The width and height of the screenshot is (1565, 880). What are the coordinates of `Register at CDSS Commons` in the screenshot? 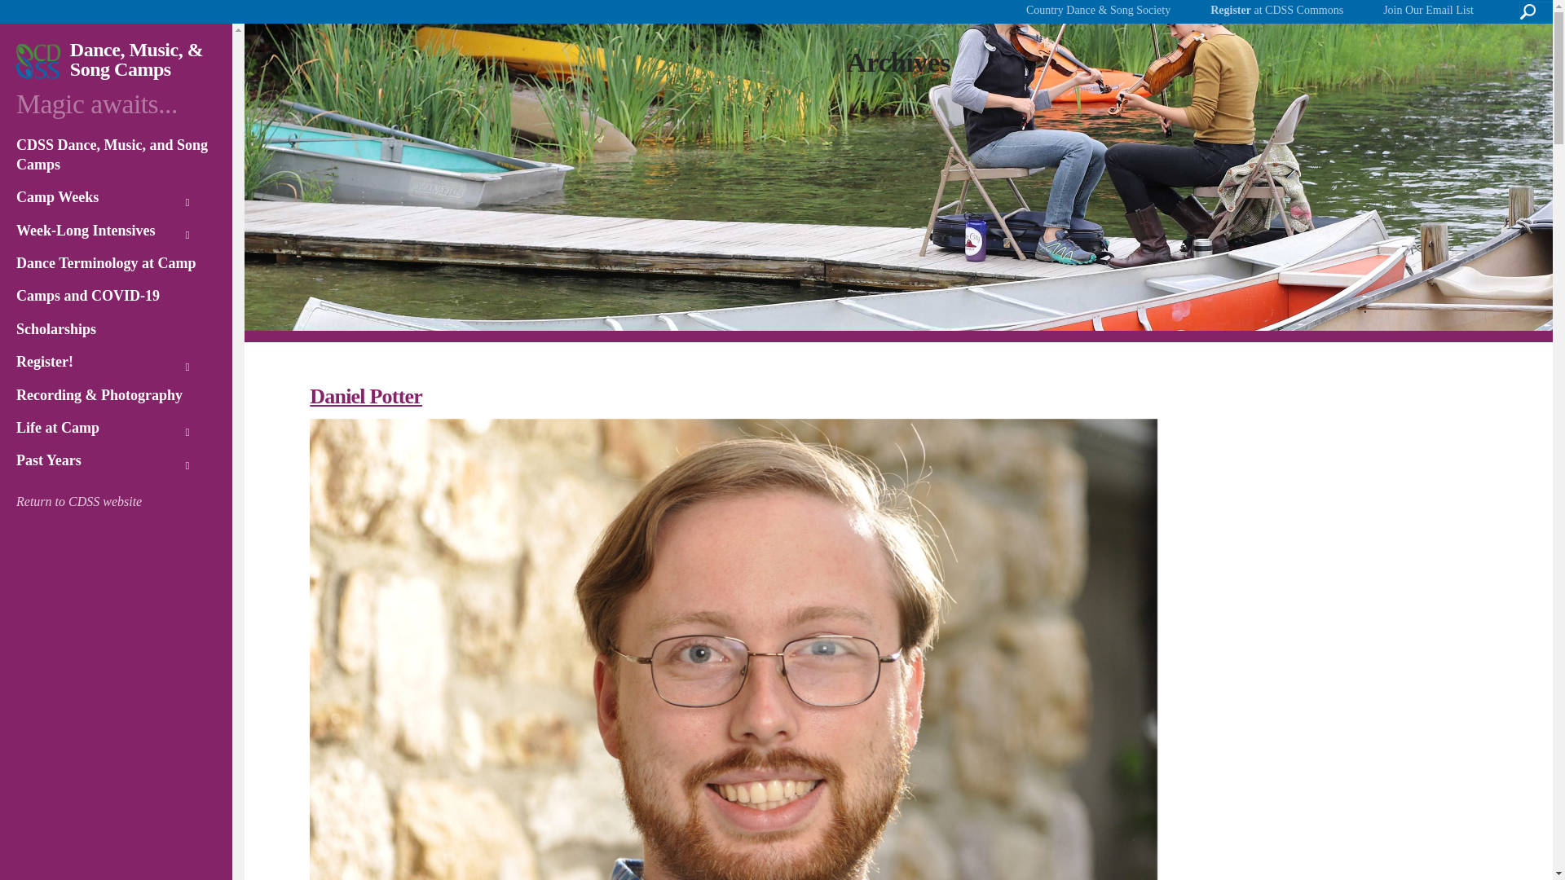 It's located at (1276, 11).